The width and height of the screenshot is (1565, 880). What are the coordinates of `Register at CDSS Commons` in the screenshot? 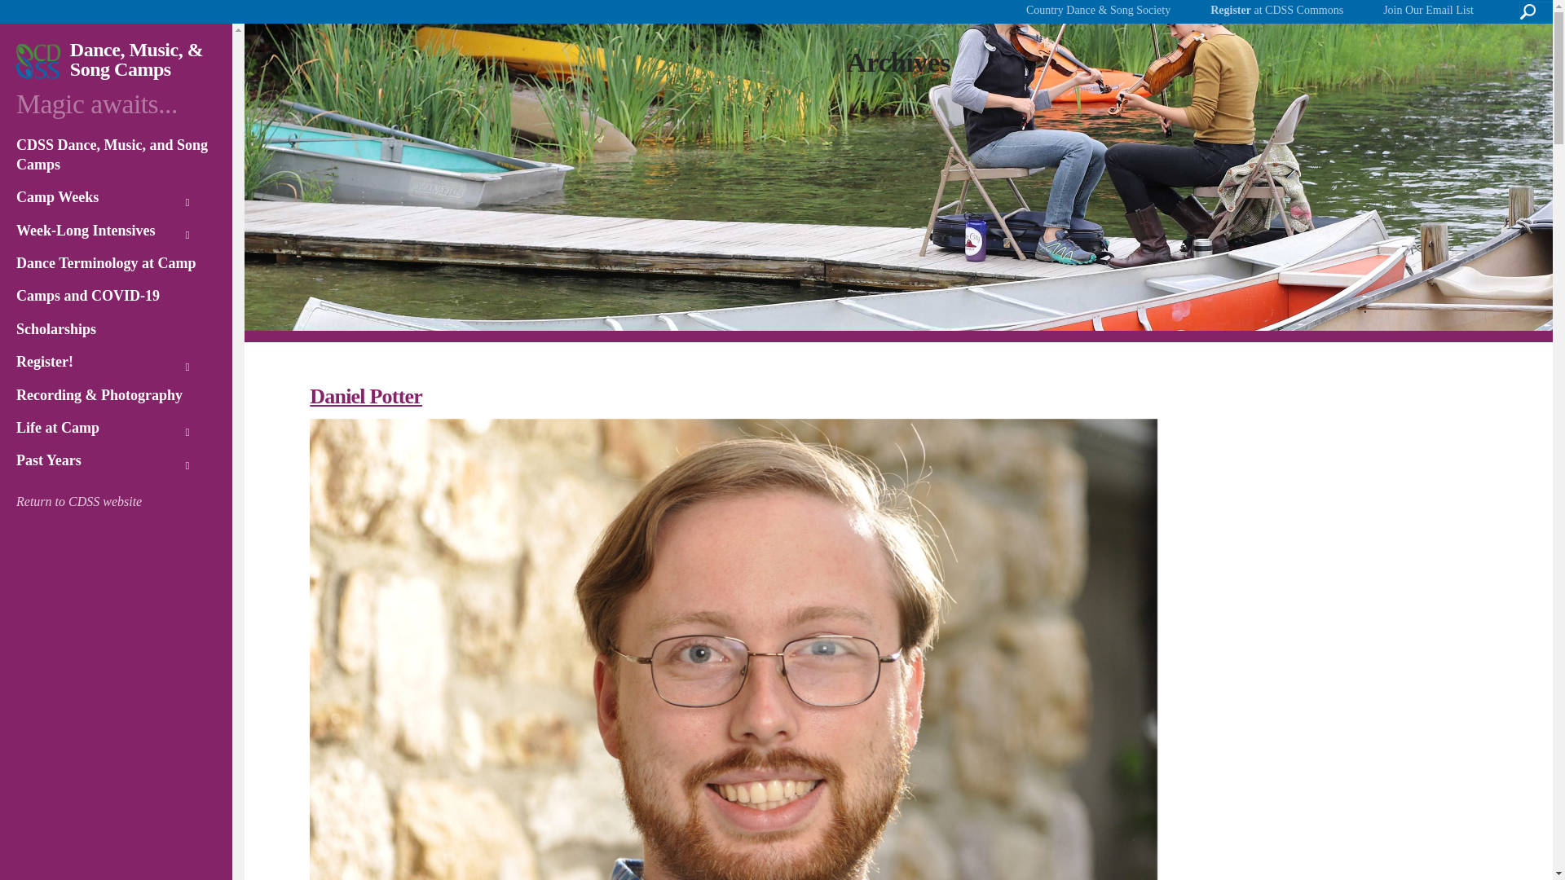 It's located at (1276, 11).